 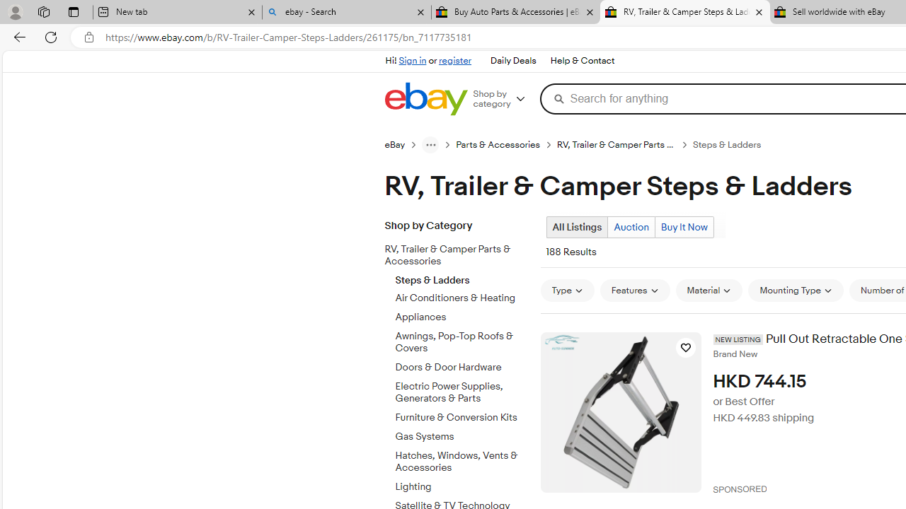 What do you see at coordinates (462, 277) in the screenshot?
I see `Steps & Ladders` at bounding box center [462, 277].